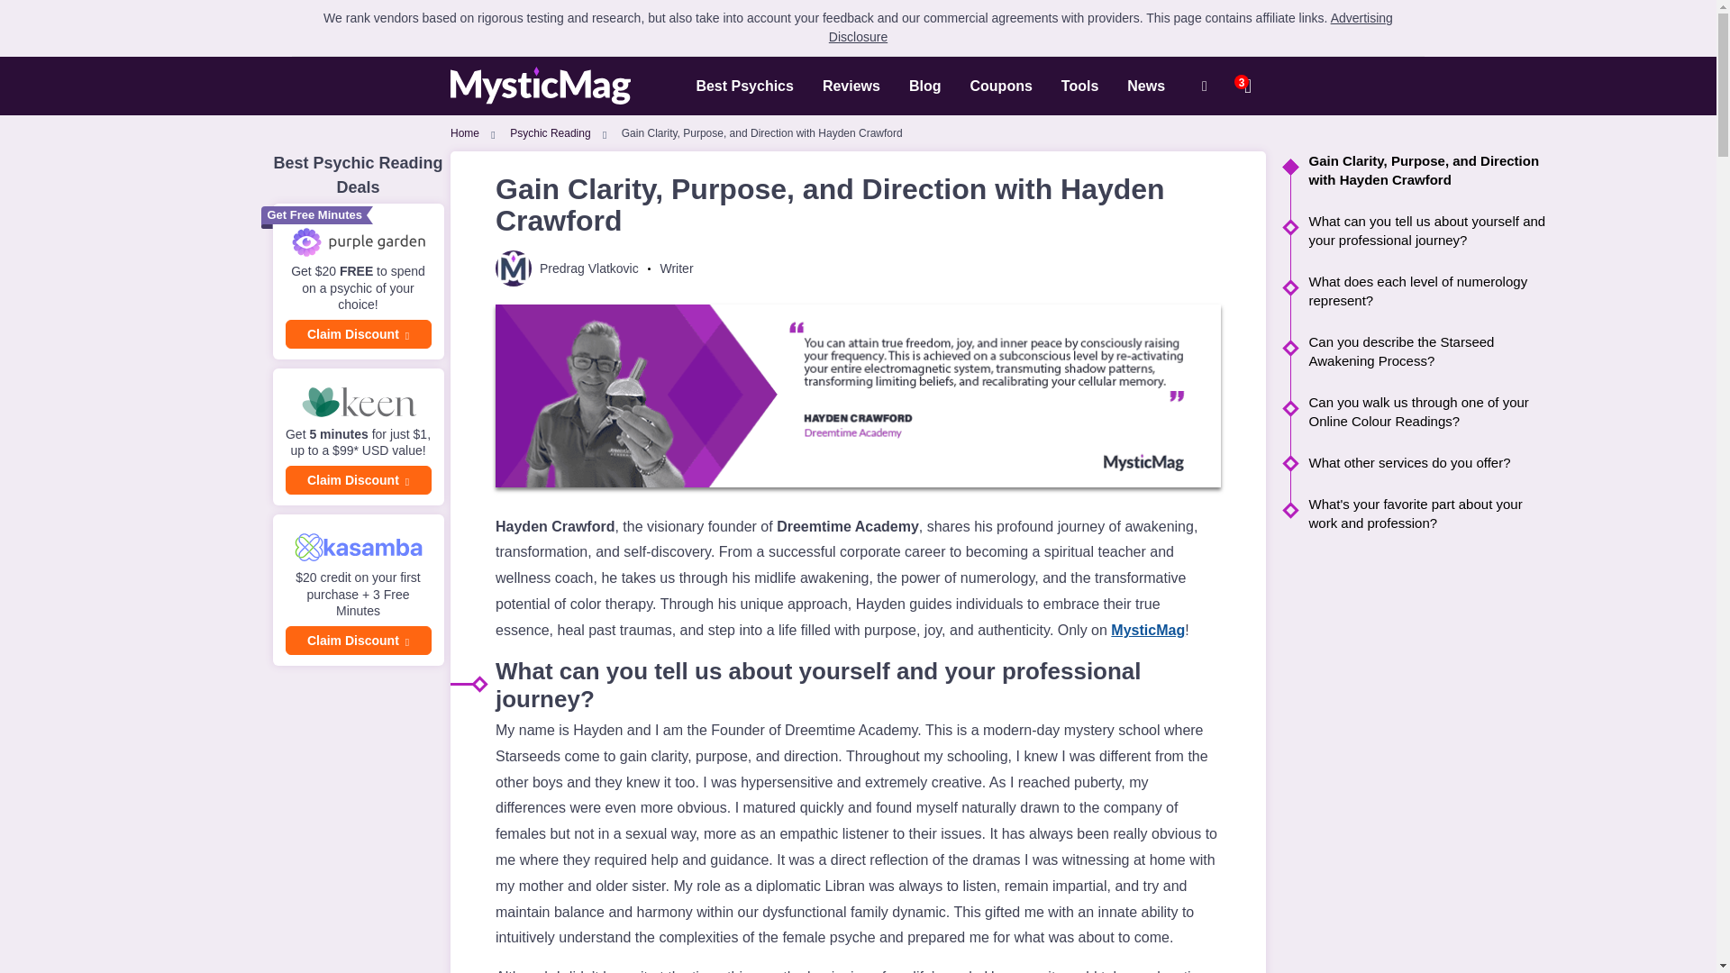 This screenshot has width=1730, height=973. Describe the element at coordinates (1418, 412) in the screenshot. I see `Can you walk us through one of your Online Colour Readings?` at that location.